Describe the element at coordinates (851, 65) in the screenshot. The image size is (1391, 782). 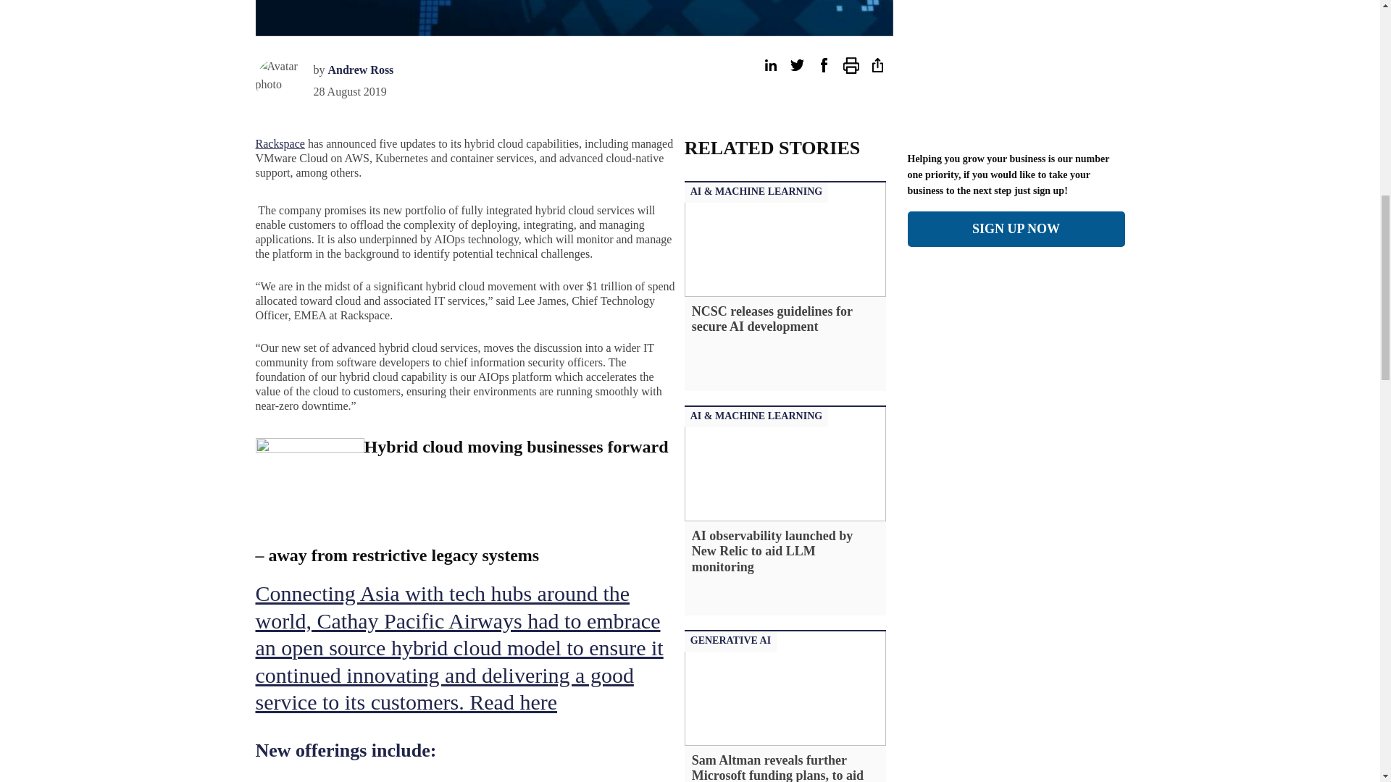
I see `Print this article` at that location.